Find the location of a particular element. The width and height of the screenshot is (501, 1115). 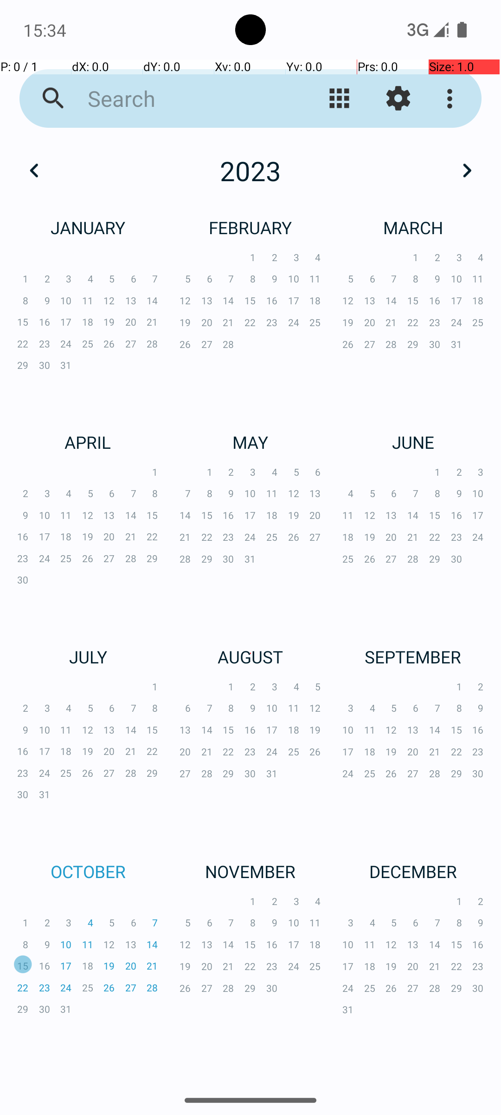

SEPTEMBER is located at coordinates (413, 657).